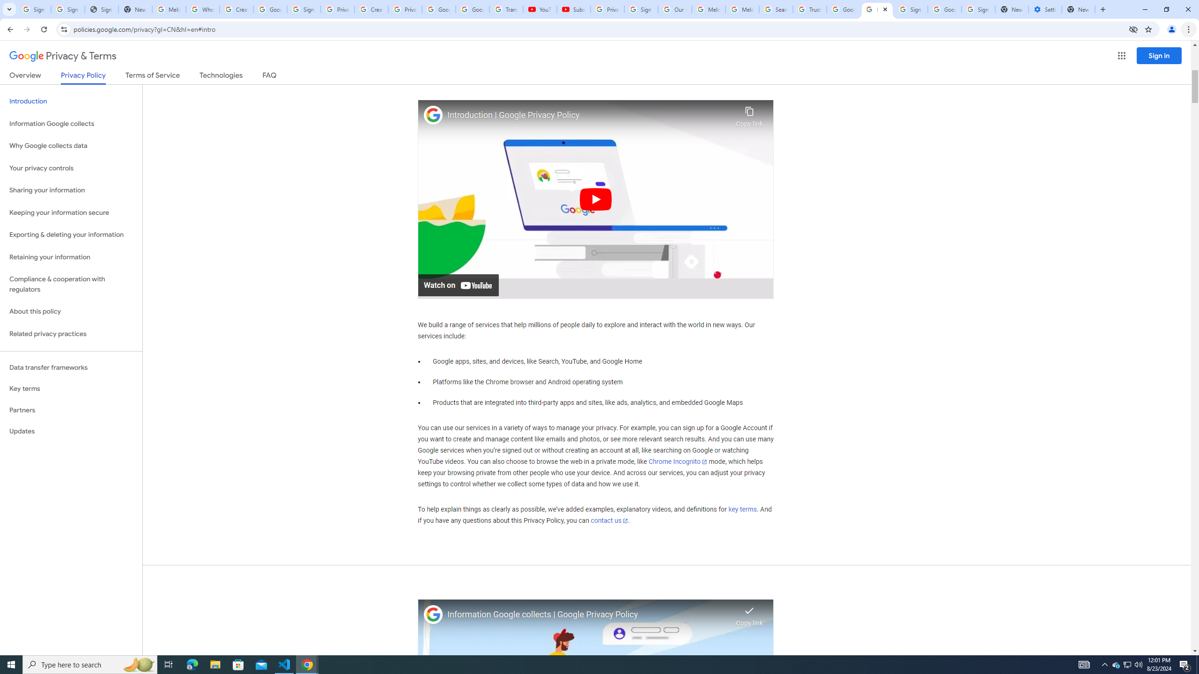 The image size is (1199, 674). What do you see at coordinates (71, 257) in the screenshot?
I see `Retaining your information` at bounding box center [71, 257].